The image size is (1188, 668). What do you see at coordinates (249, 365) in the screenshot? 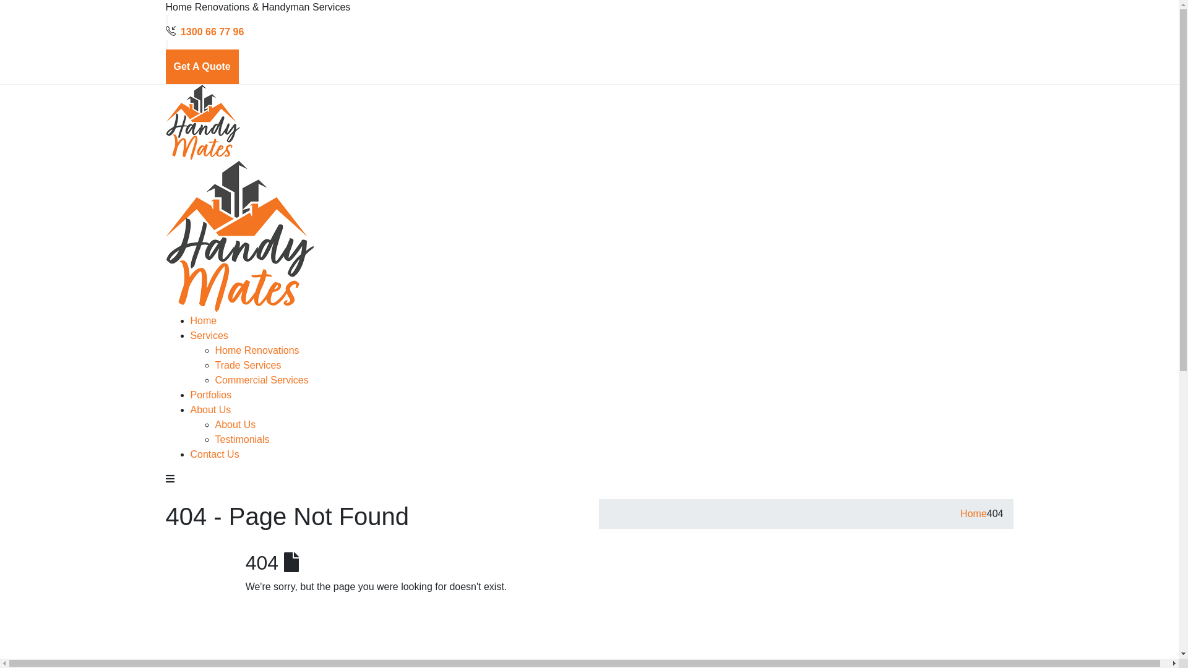
I see `Trade Services` at bounding box center [249, 365].